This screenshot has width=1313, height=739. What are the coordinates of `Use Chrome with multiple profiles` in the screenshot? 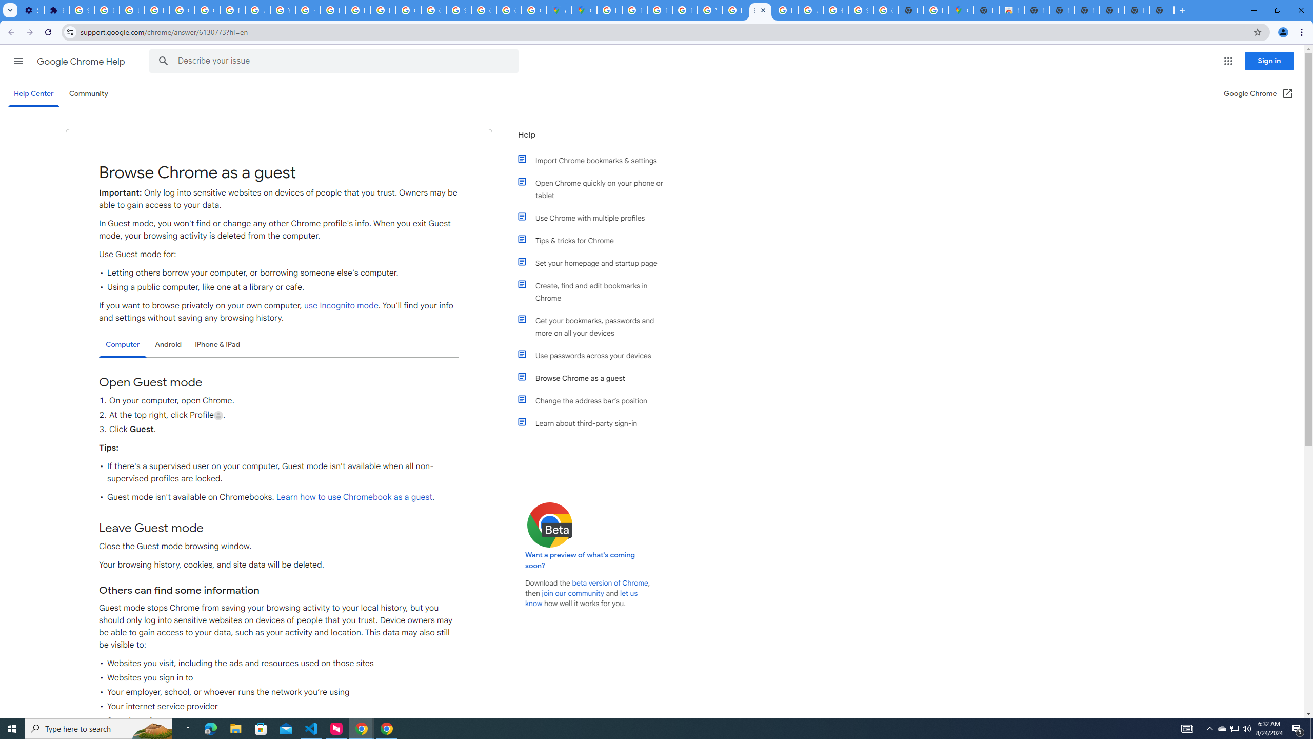 It's located at (596, 218).